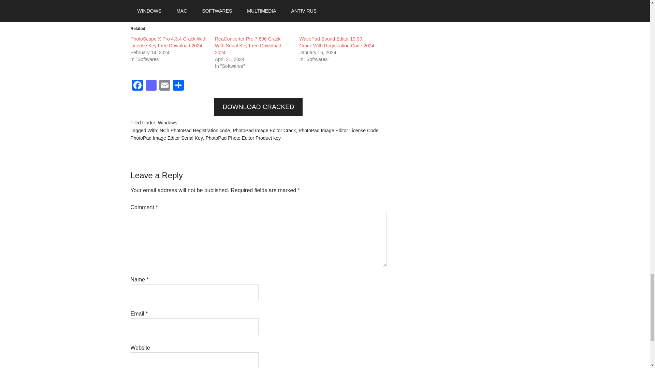  Describe the element at coordinates (258, 107) in the screenshot. I see `DOWNLOAD CRACKED` at that location.